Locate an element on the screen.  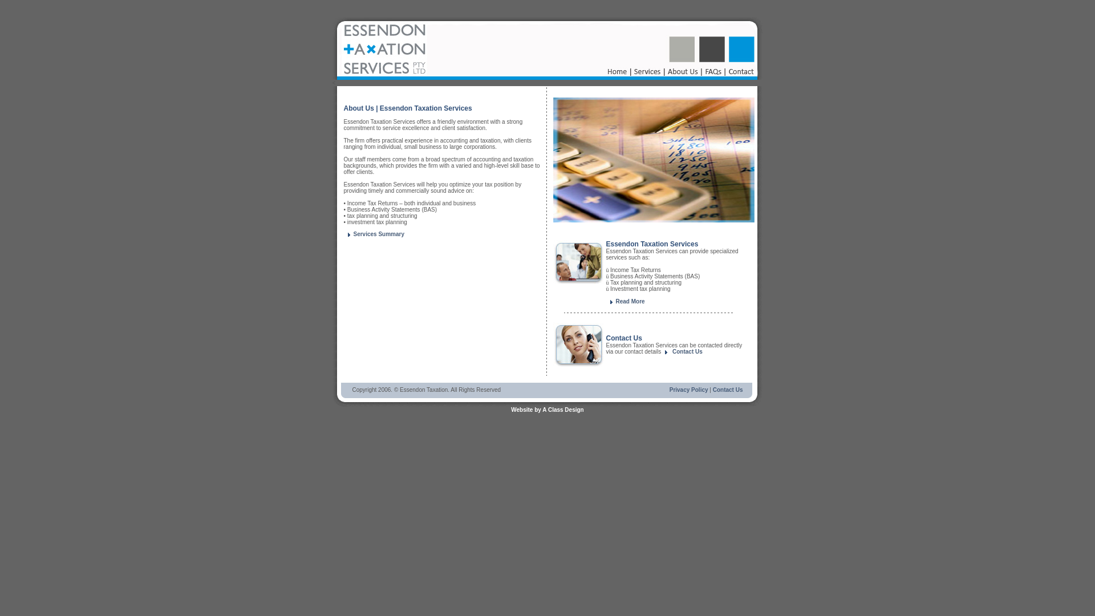
Contact Us is located at coordinates (688, 351).